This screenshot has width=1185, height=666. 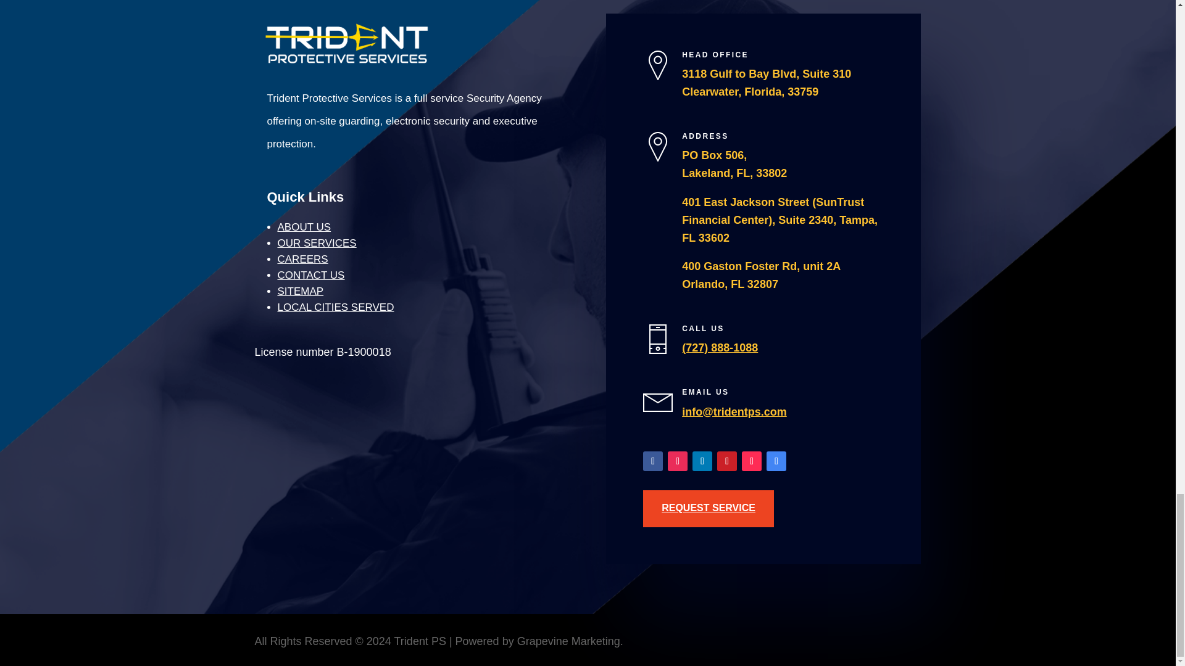 What do you see at coordinates (653, 461) in the screenshot?
I see `Follow on Facebook` at bounding box center [653, 461].